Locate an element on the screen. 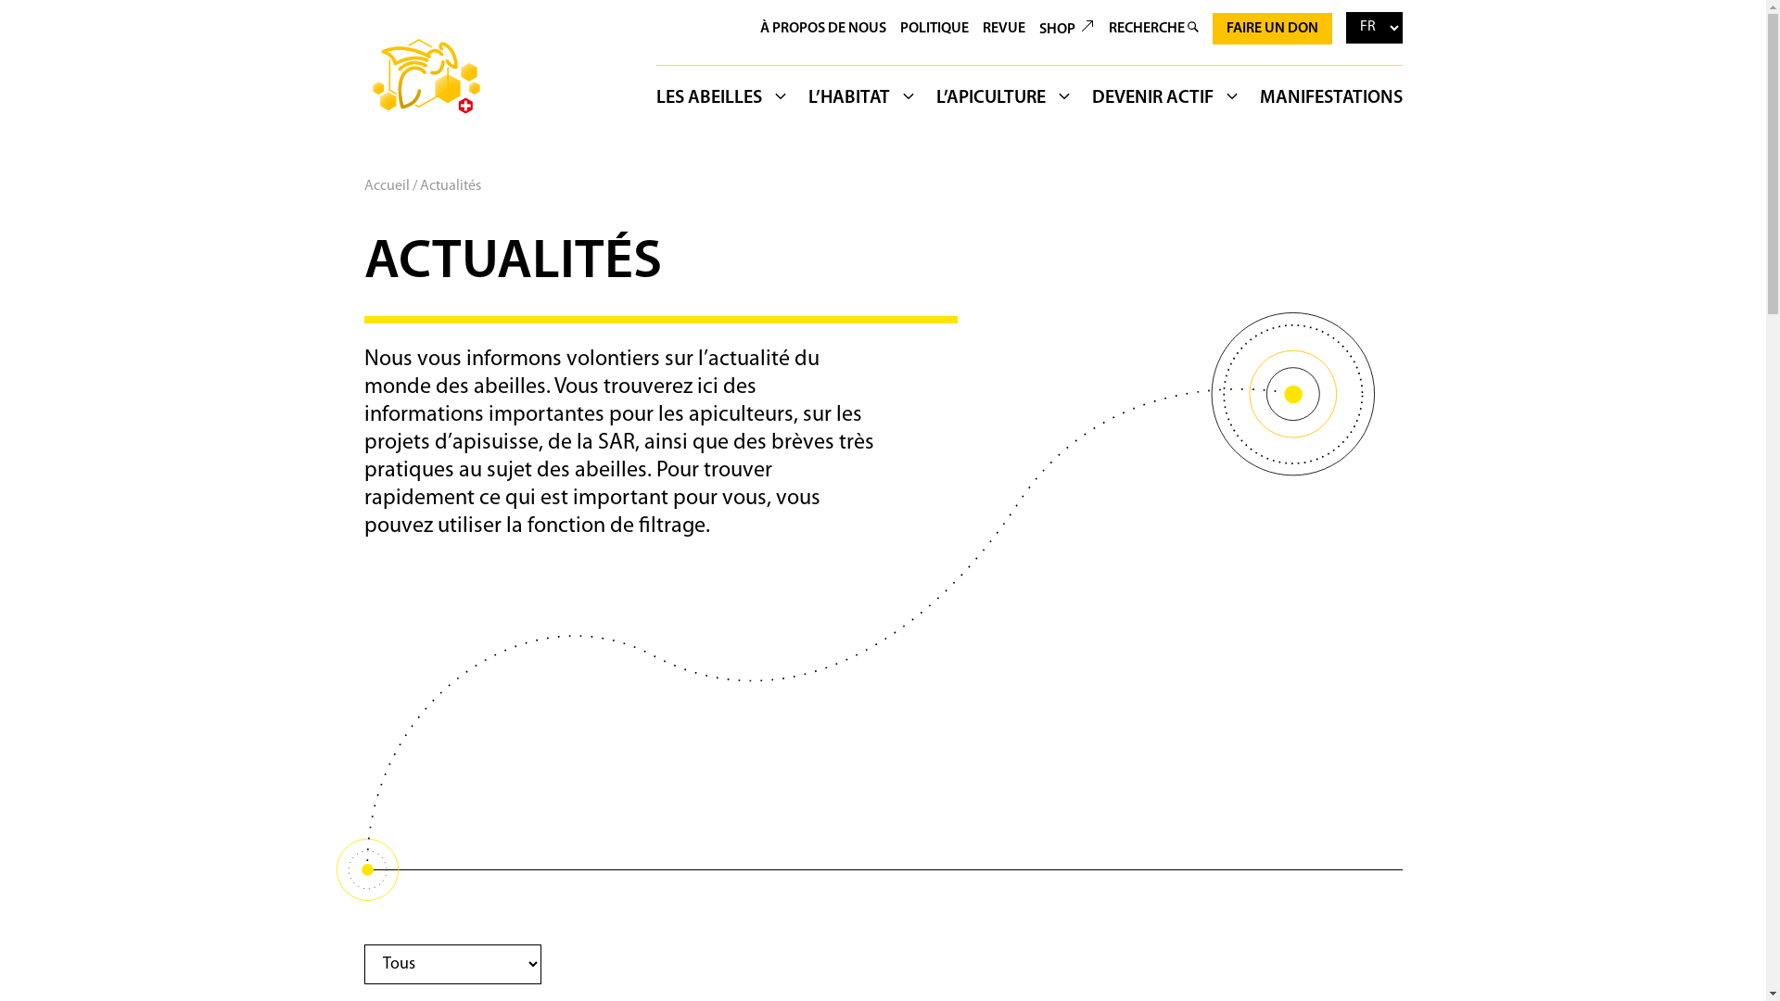 The image size is (1780, 1001). POLITIQUE is located at coordinates (934, 29).